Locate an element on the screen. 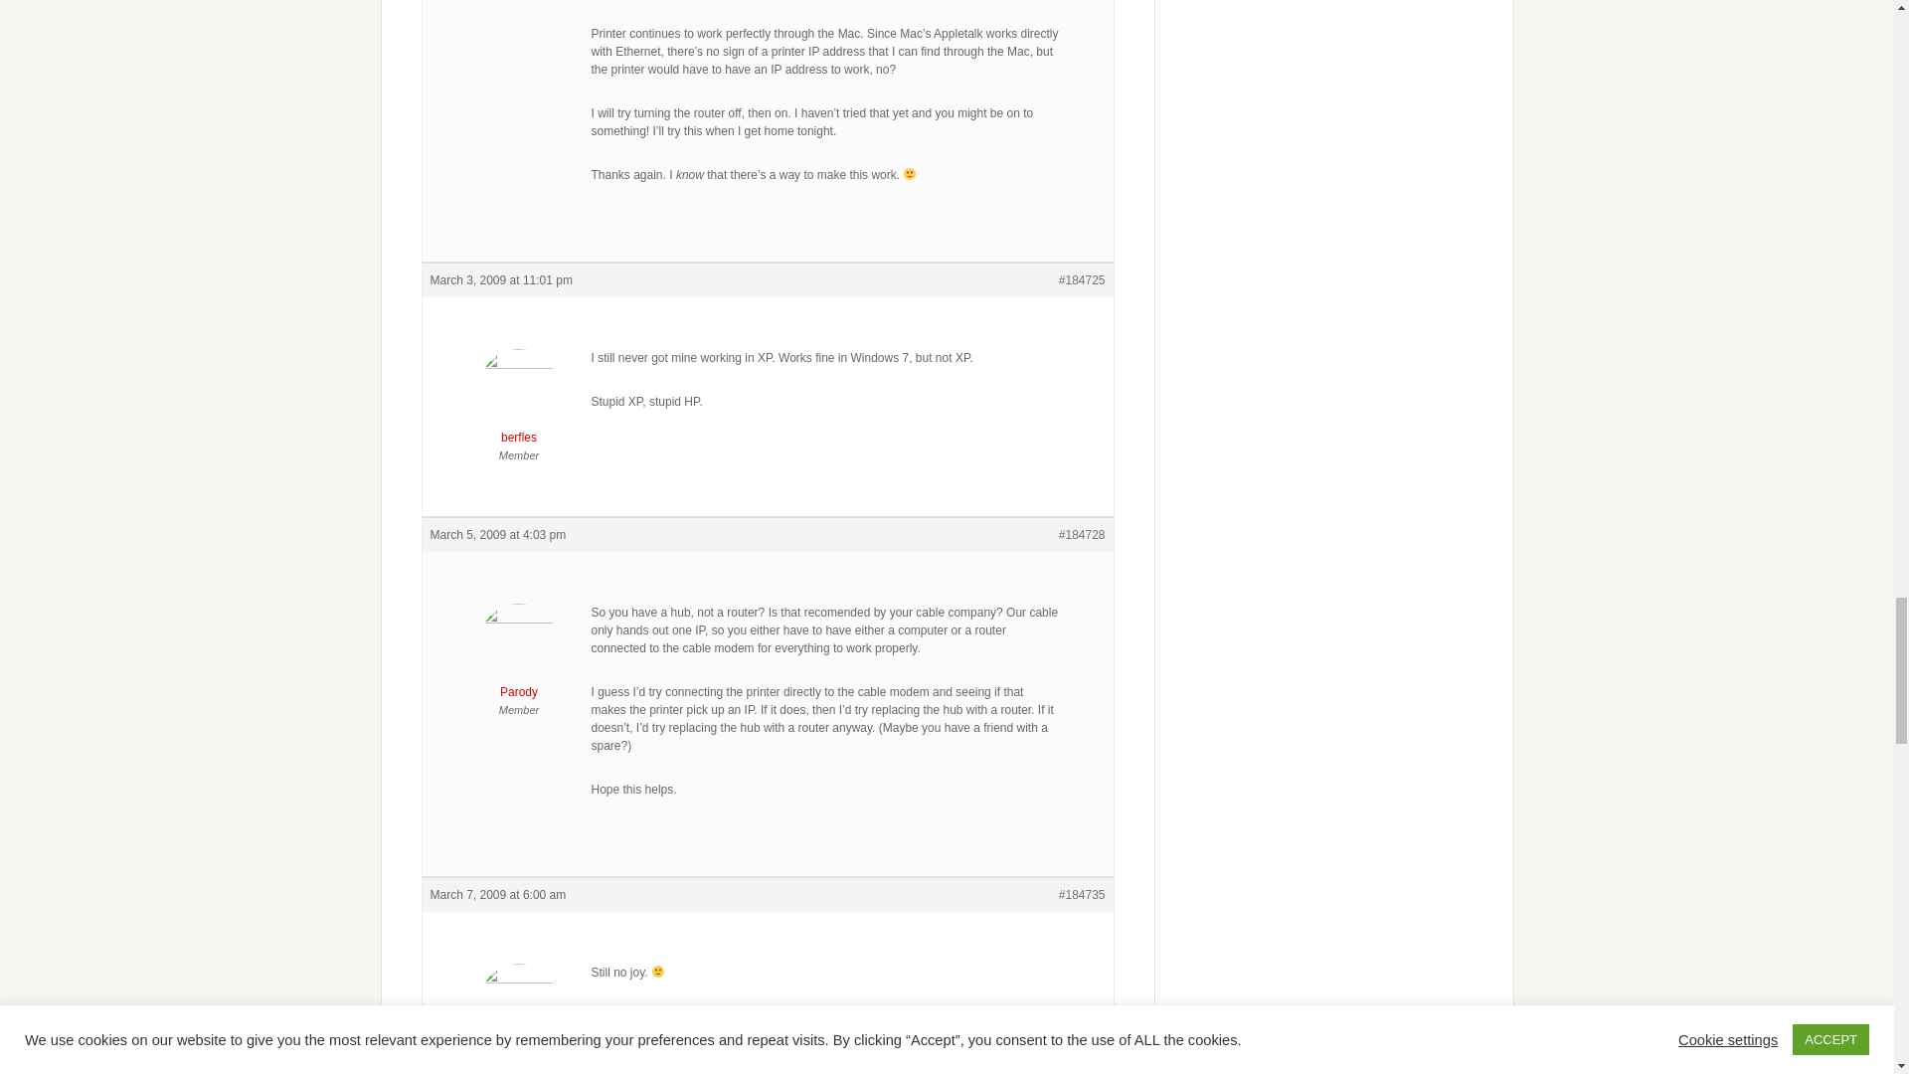  View berfles's profile is located at coordinates (519, 402).